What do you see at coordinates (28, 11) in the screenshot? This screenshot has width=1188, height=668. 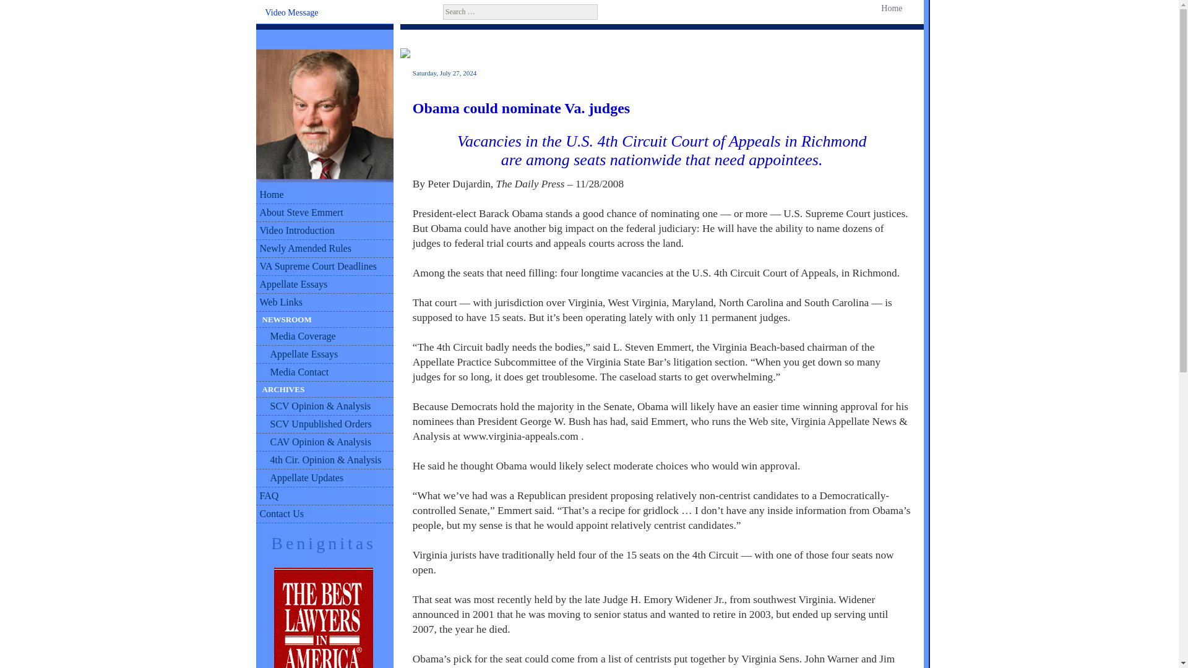 I see `Search` at bounding box center [28, 11].